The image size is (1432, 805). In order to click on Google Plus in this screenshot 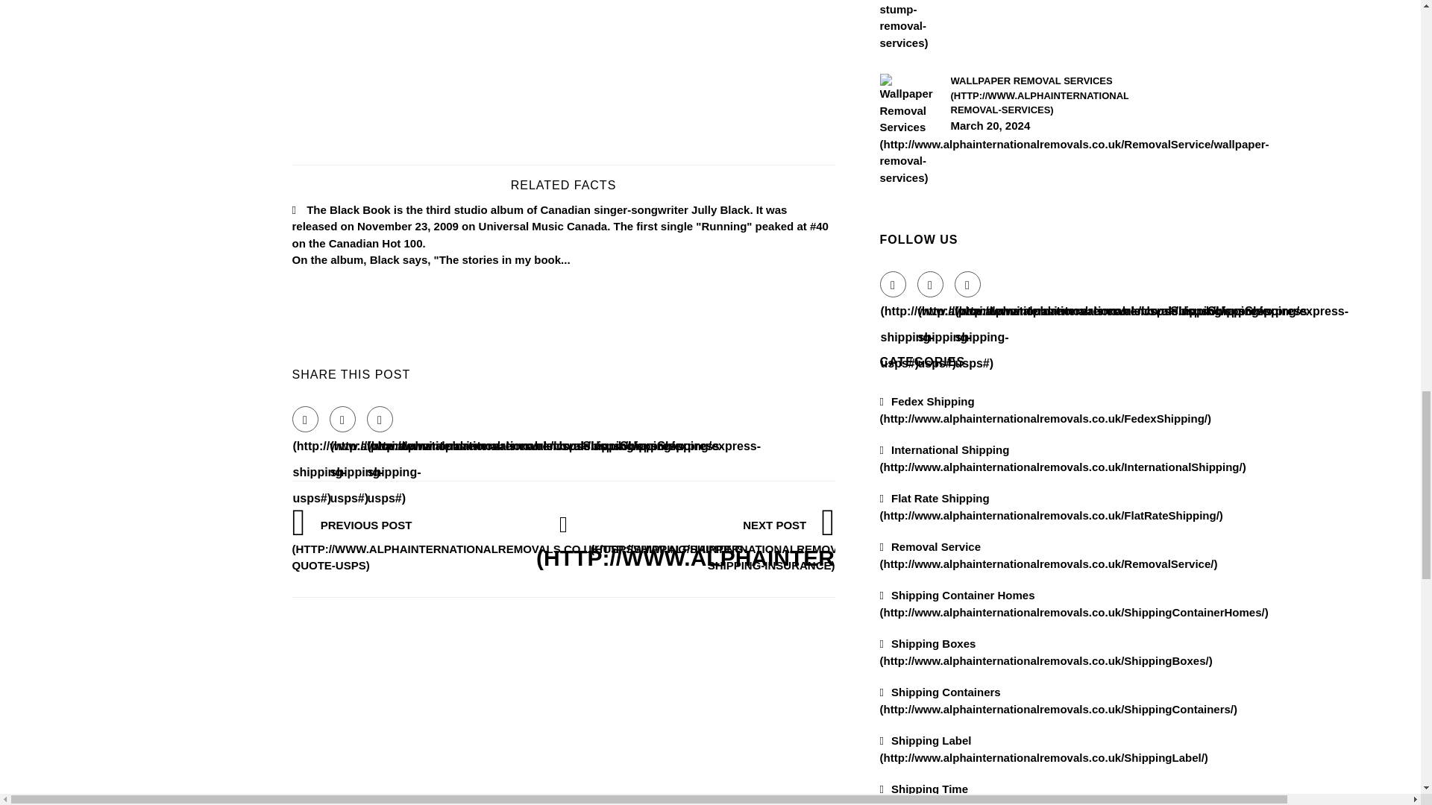, I will do `click(379, 419)`.